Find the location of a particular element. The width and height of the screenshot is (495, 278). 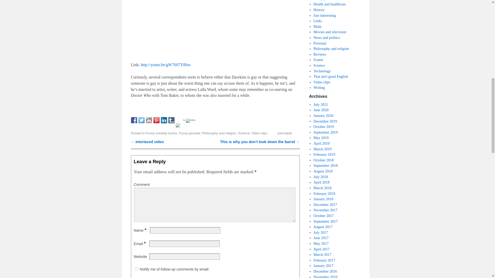

subscribe is located at coordinates (136, 269).